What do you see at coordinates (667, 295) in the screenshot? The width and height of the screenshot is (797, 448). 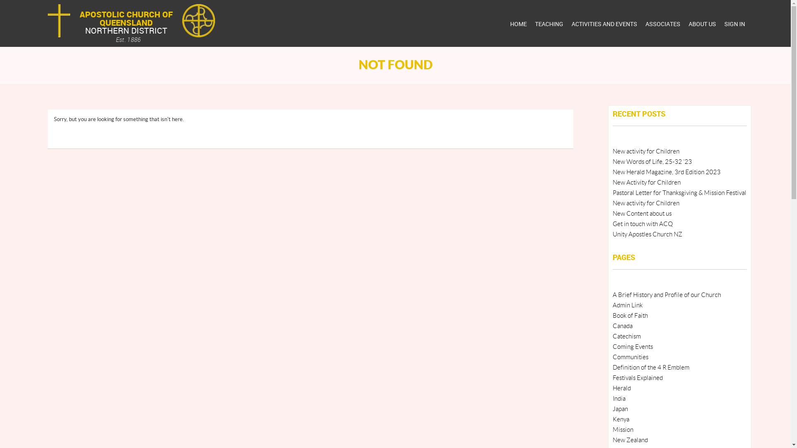 I see `A Brief History and Profile of our Church` at bounding box center [667, 295].